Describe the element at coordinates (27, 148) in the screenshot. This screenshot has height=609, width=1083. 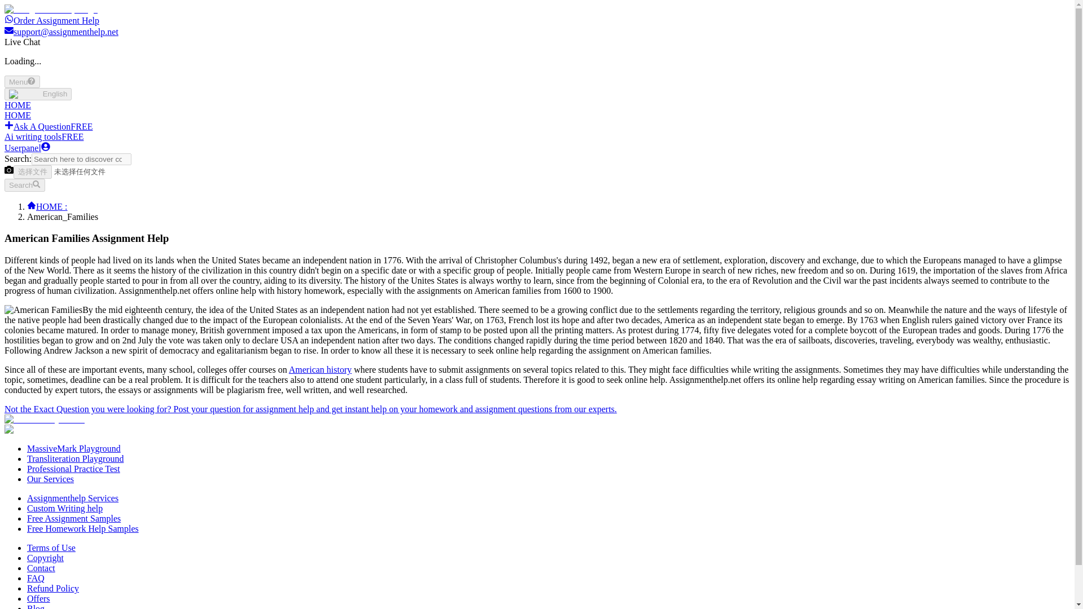
I see `Userpanel` at that location.